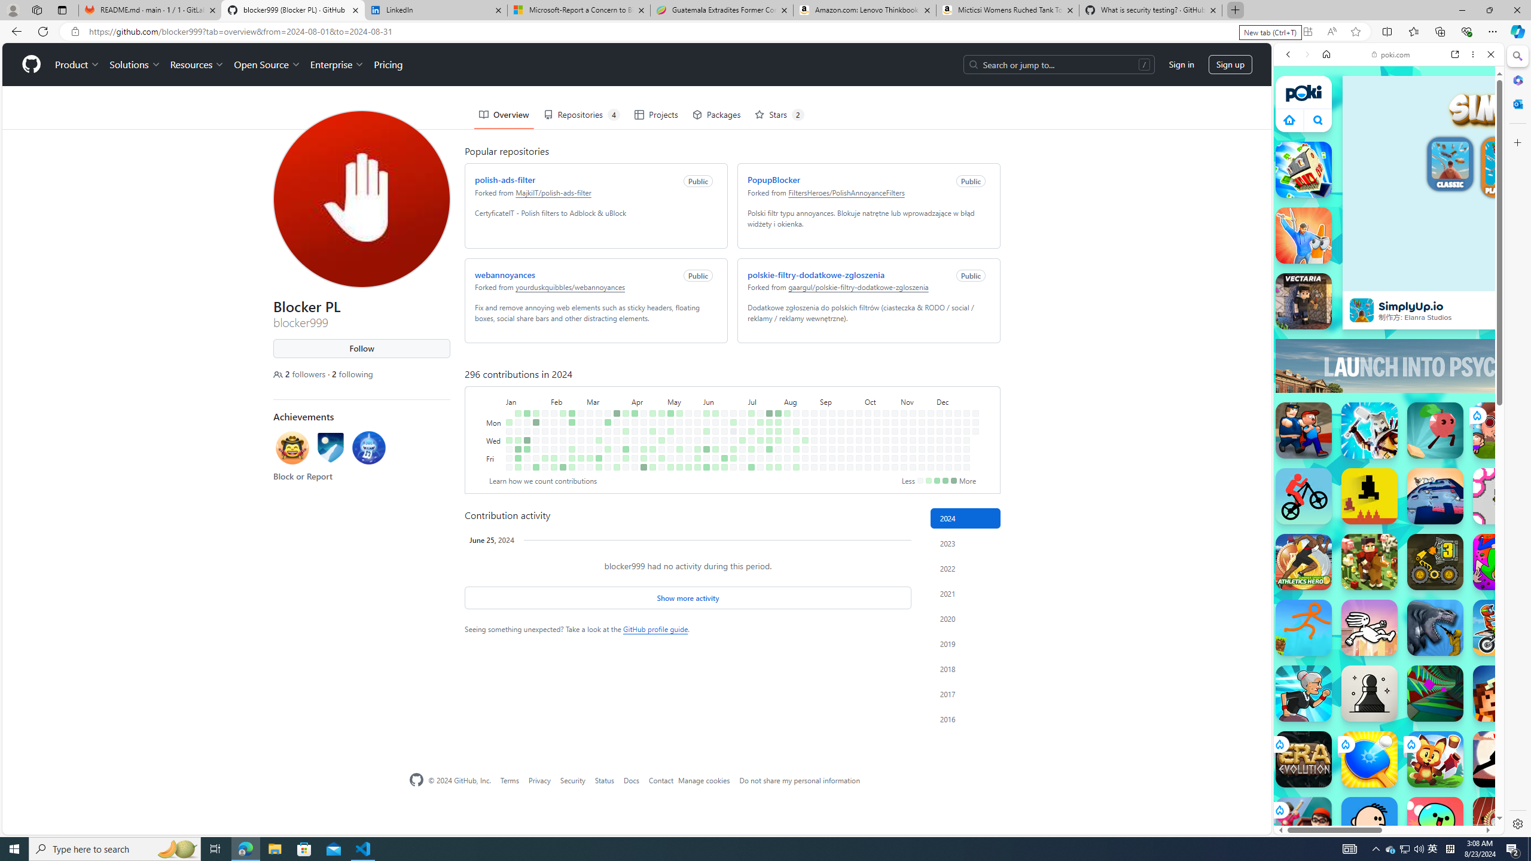 This screenshot has width=1531, height=861. I want to click on 1 contribution on January 1st., so click(508, 422).